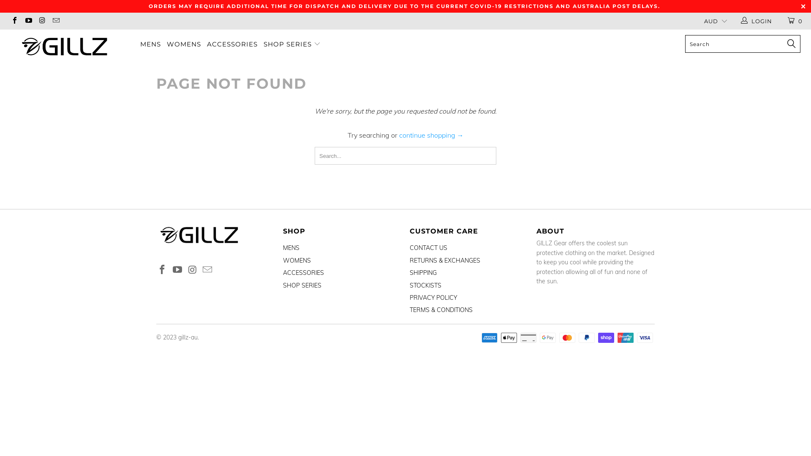 The height and width of the screenshot is (456, 811). I want to click on Email gillz-au, so click(55, 21).